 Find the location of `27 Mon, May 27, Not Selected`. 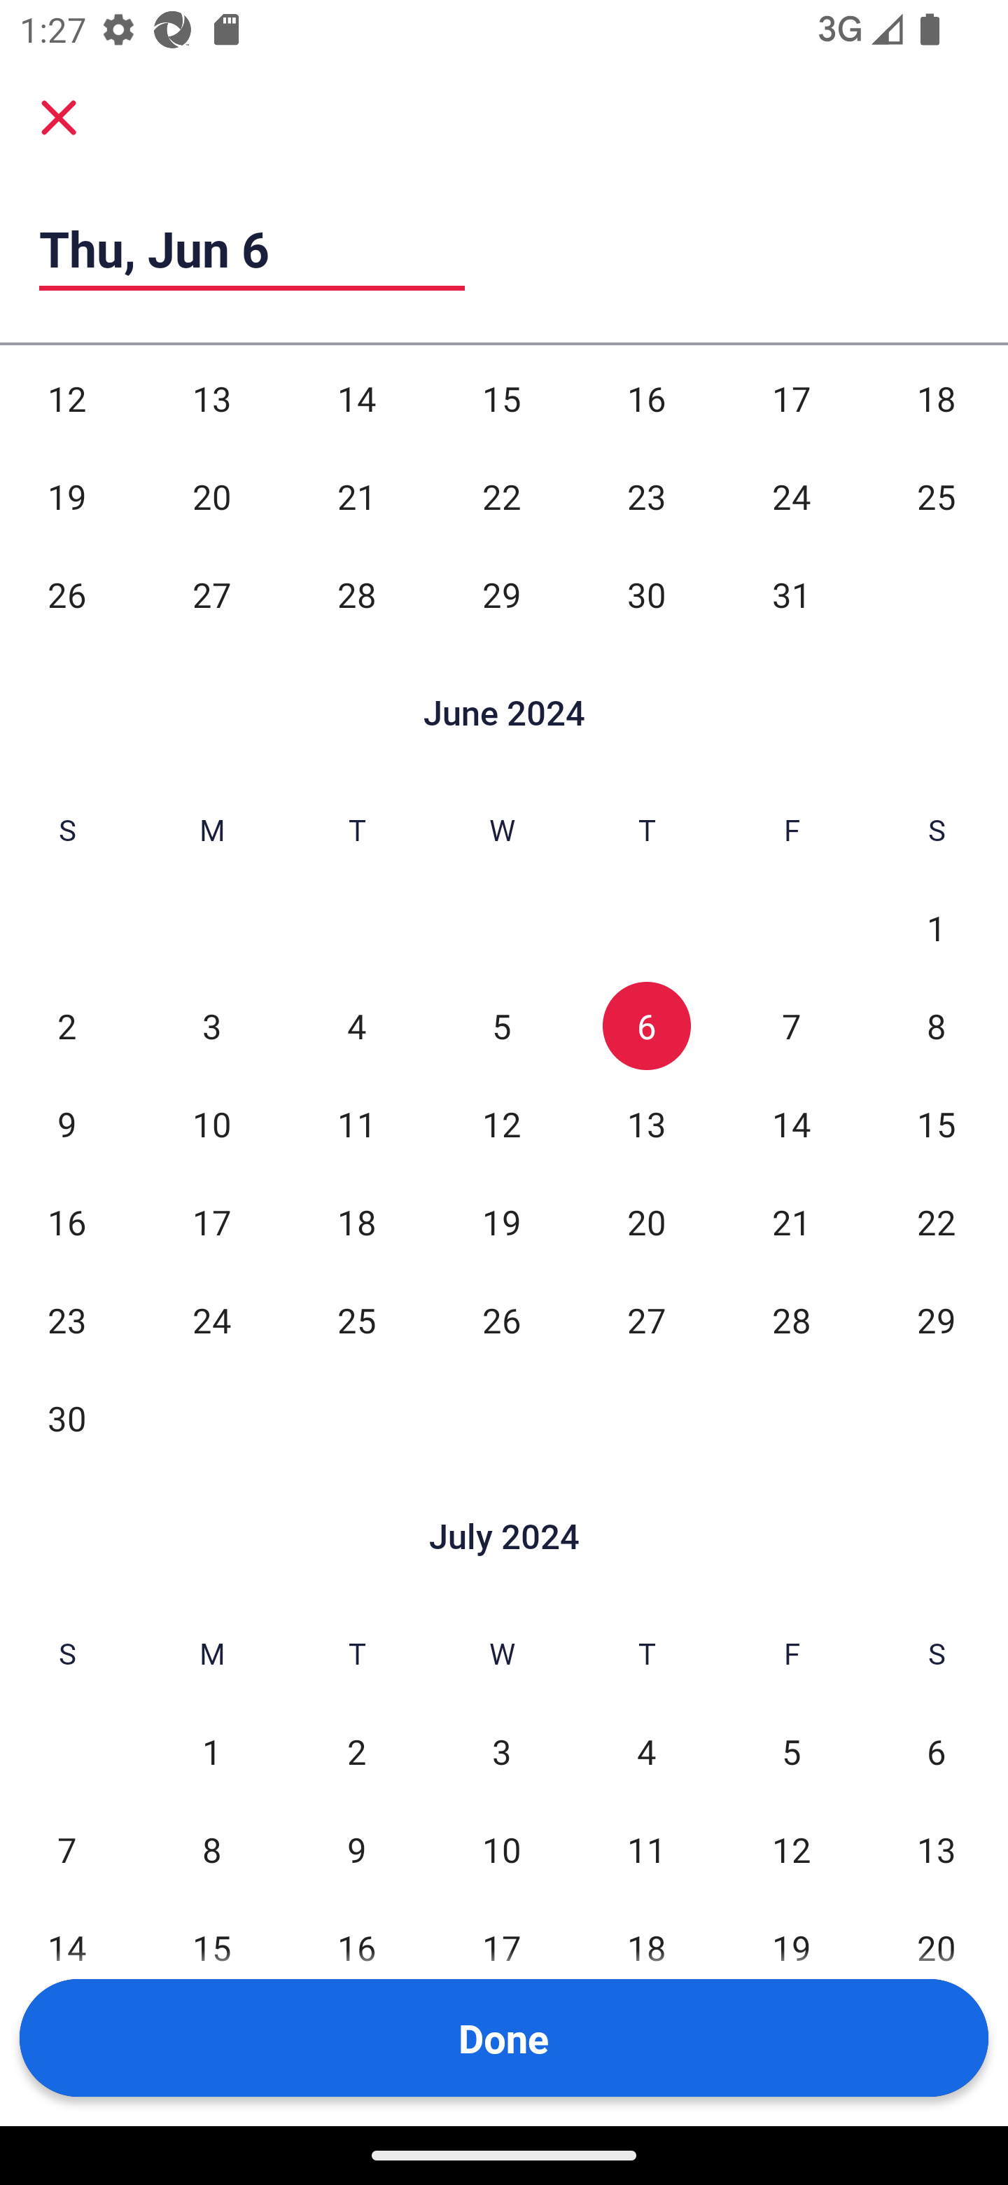

27 Mon, May 27, Not Selected is located at coordinates (211, 595).